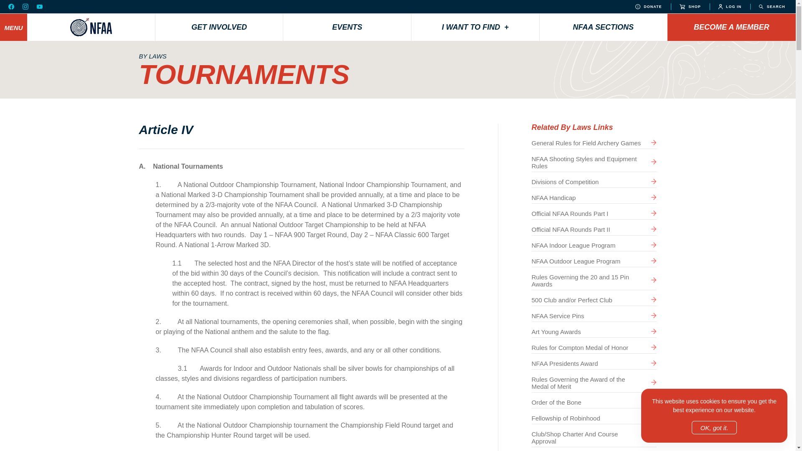 The height and width of the screenshot is (451, 802). What do you see at coordinates (730, 7) in the screenshot?
I see `LOG IN` at bounding box center [730, 7].